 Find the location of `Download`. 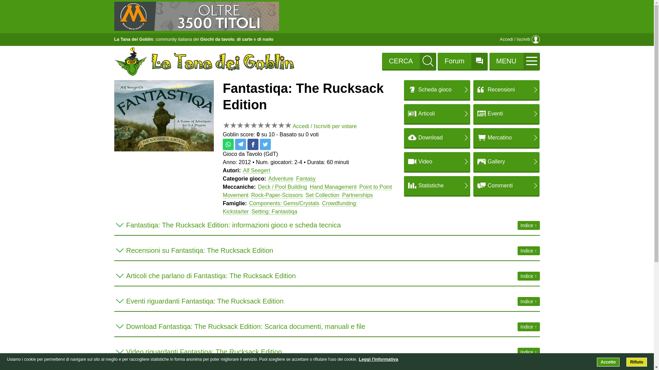

Download is located at coordinates (437, 137).